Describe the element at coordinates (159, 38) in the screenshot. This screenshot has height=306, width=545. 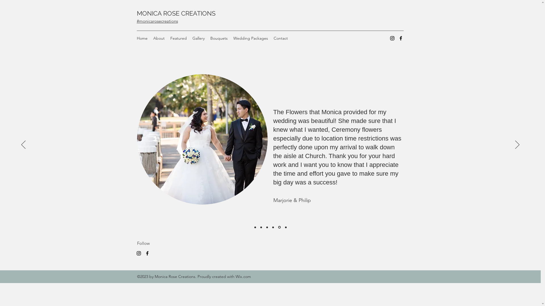
I see `About` at that location.